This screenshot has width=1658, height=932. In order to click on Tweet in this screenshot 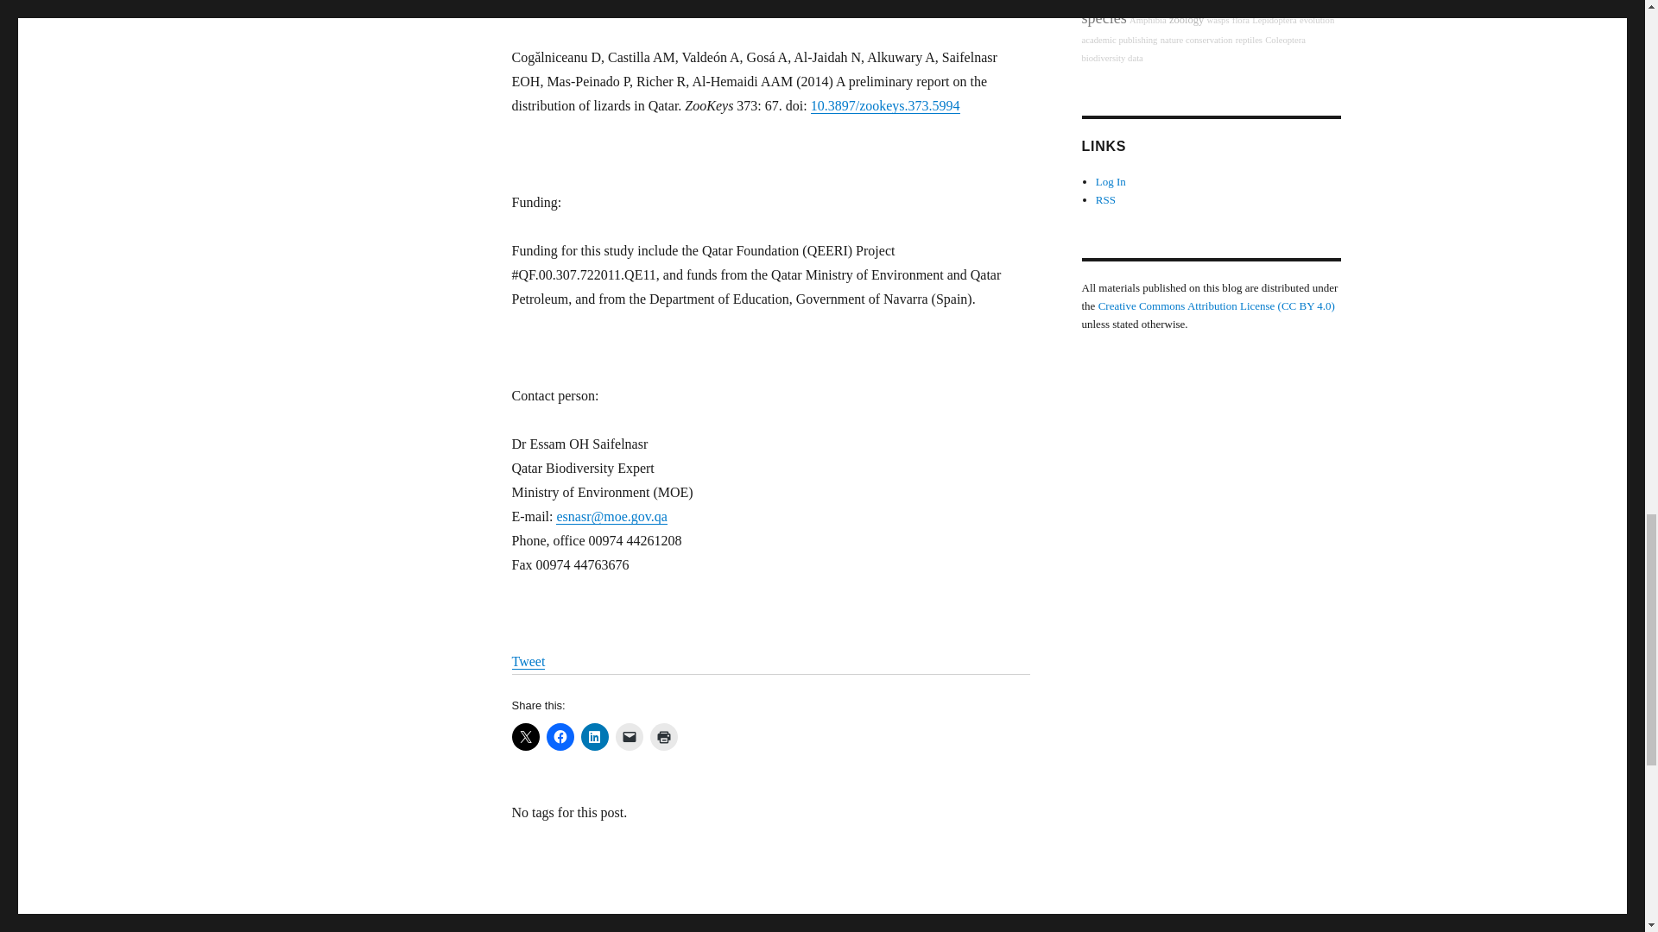, I will do `click(528, 661)`.